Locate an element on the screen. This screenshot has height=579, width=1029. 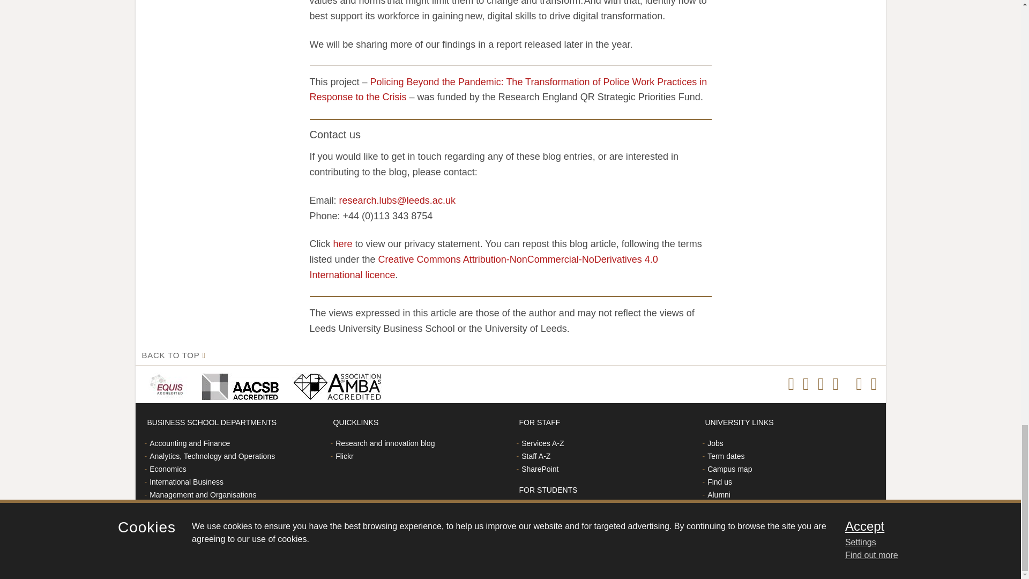
Visit 1-EFMD is located at coordinates (168, 384).